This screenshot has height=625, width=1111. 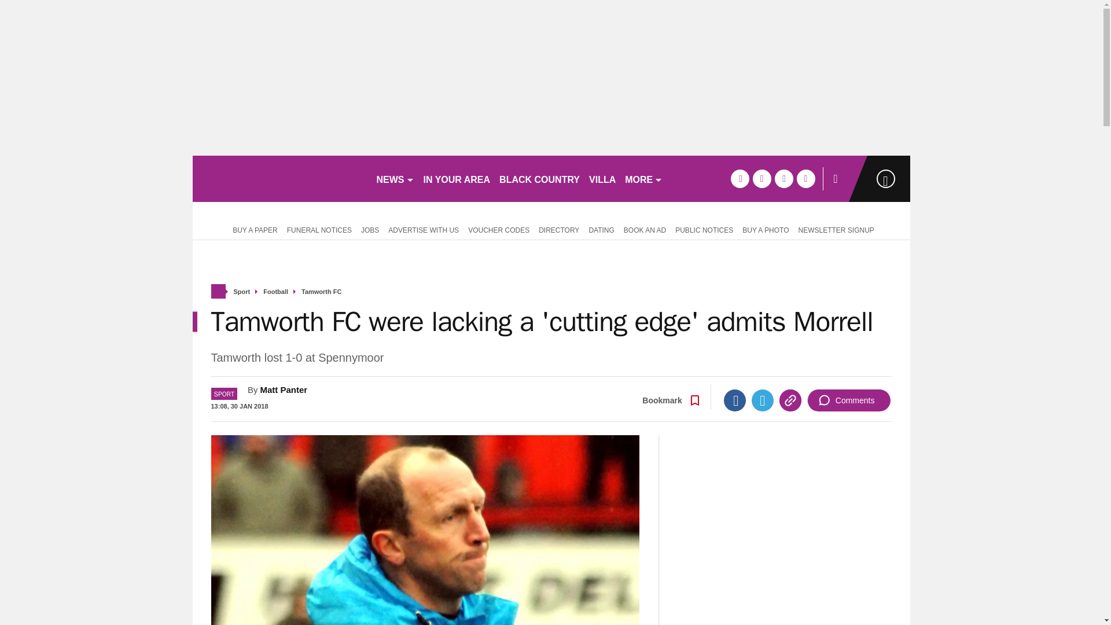 What do you see at coordinates (279, 178) in the screenshot?
I see `birminghammail` at bounding box center [279, 178].